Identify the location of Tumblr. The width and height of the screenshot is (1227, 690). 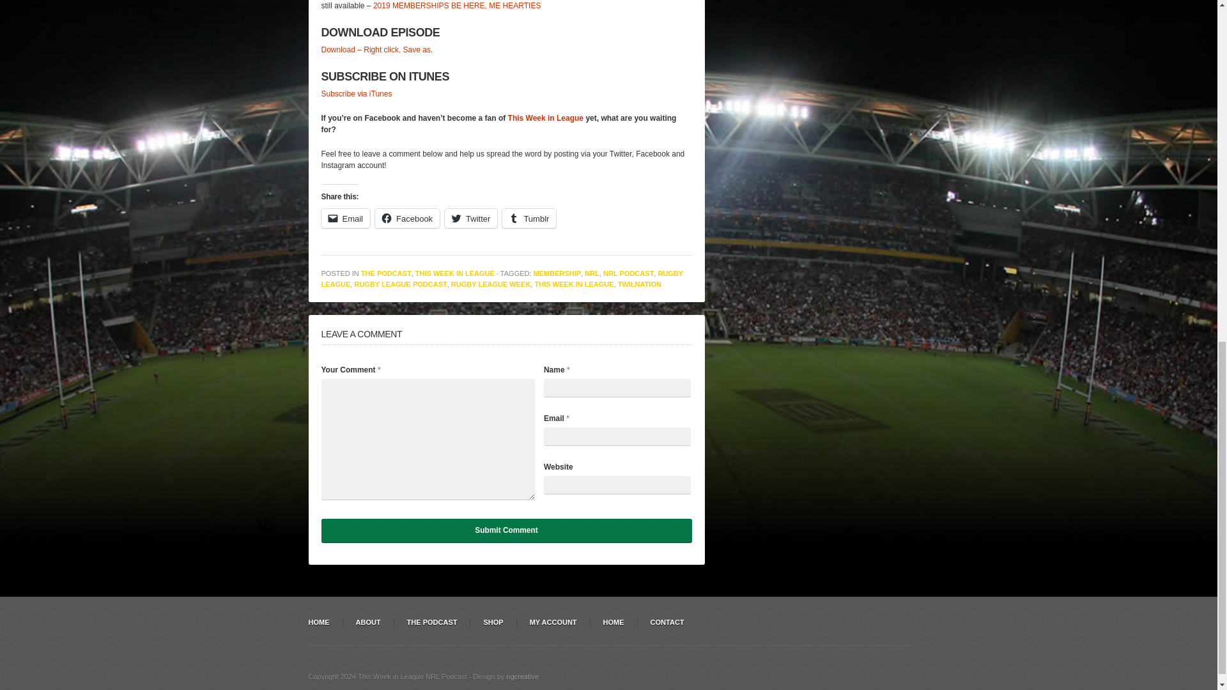
(529, 218).